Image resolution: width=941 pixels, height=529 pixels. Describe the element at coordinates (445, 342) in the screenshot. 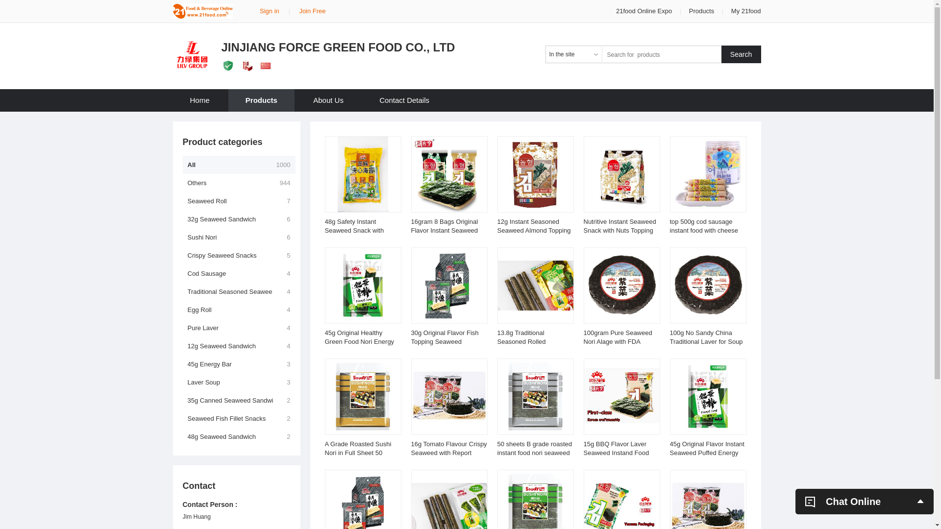

I see `30g Original Flavor Fish Topping Seaweed Sandwich` at that location.